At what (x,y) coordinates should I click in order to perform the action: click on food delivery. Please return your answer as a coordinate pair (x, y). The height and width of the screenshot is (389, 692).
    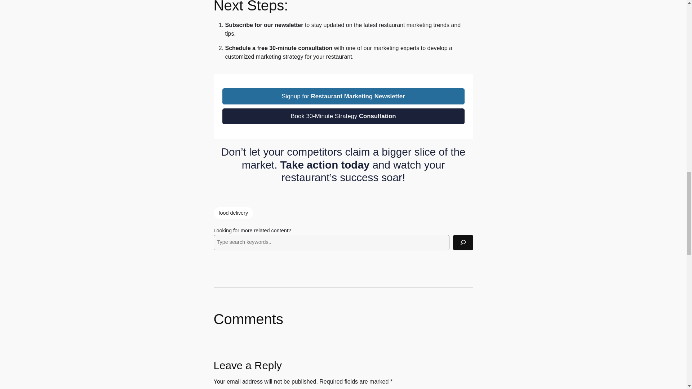
    Looking at the image, I should click on (233, 213).